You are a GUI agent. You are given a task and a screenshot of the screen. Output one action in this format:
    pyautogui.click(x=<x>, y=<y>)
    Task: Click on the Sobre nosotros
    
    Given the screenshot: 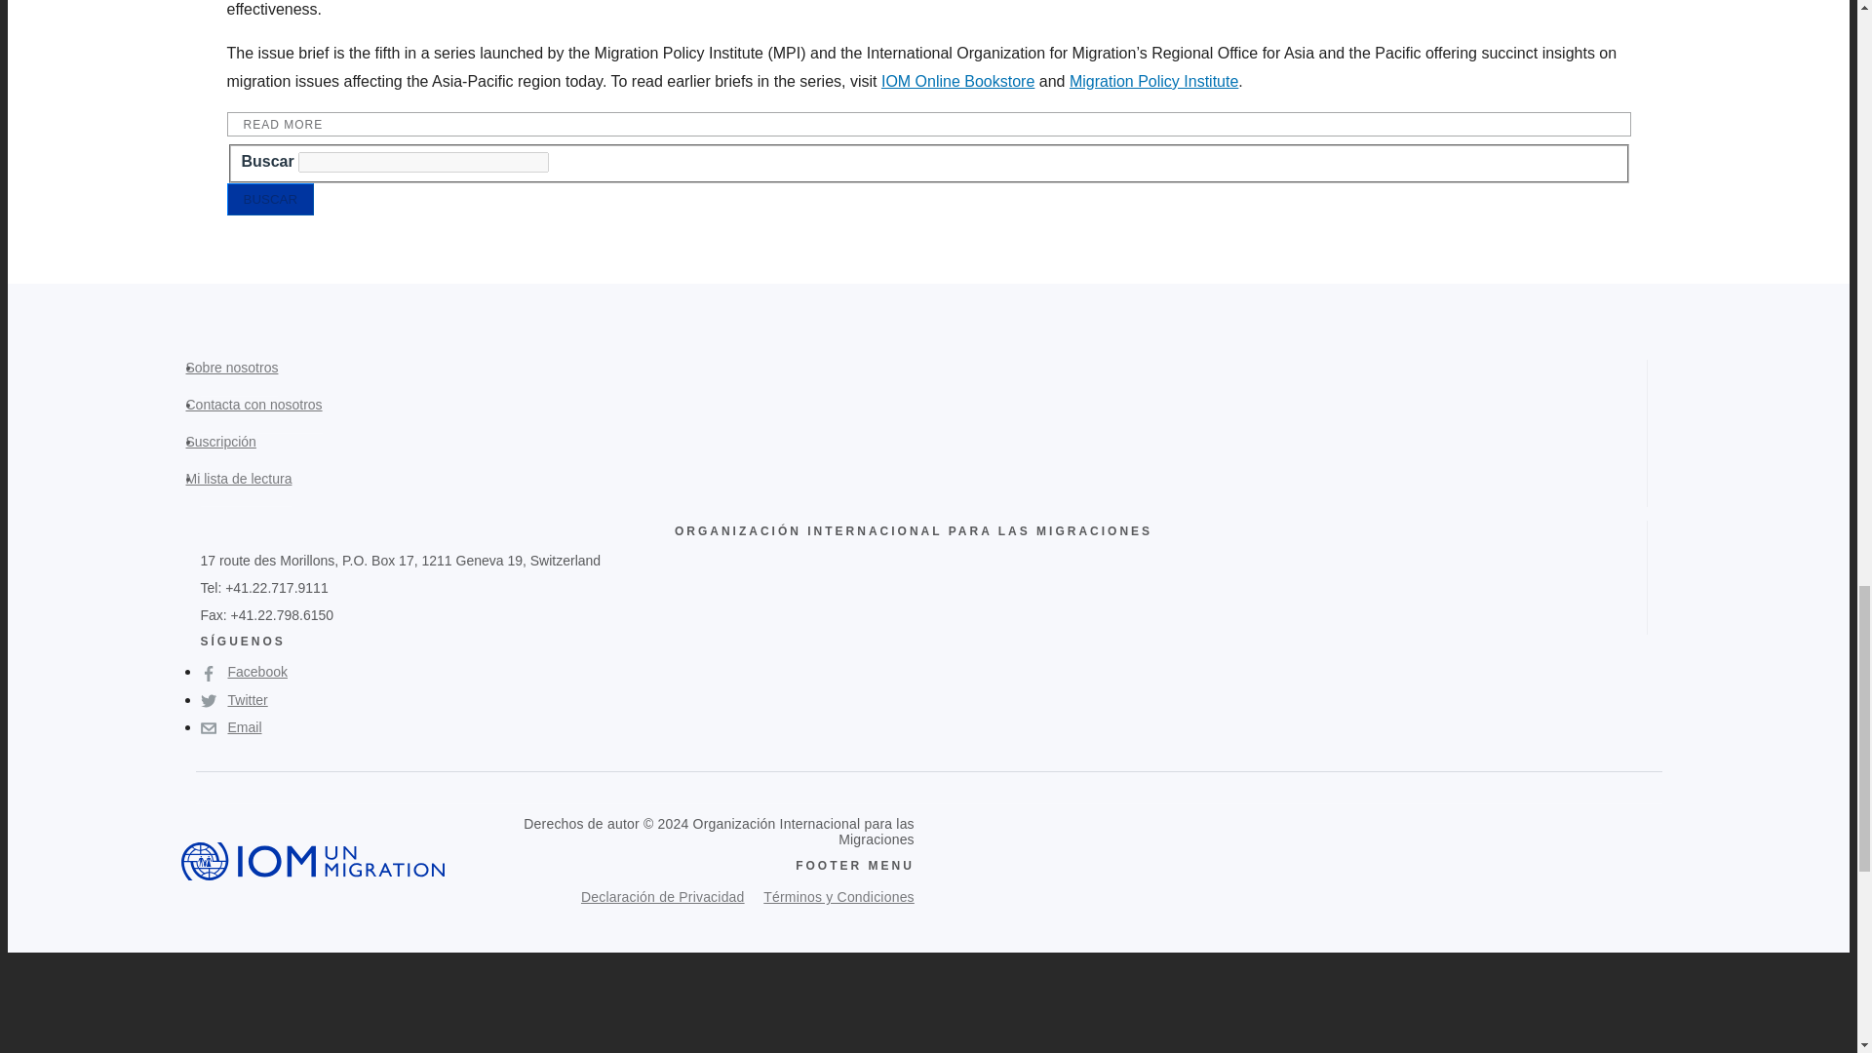 What is the action you would take?
    pyautogui.click(x=240, y=378)
    